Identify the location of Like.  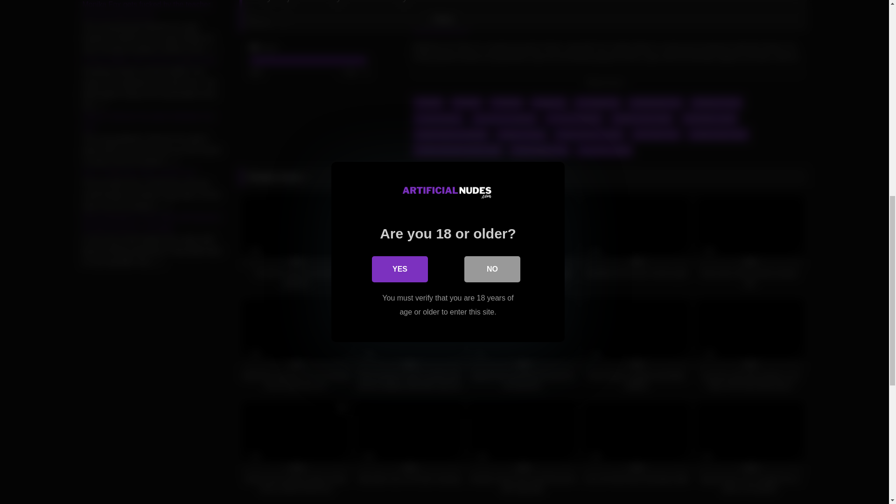
(264, 21).